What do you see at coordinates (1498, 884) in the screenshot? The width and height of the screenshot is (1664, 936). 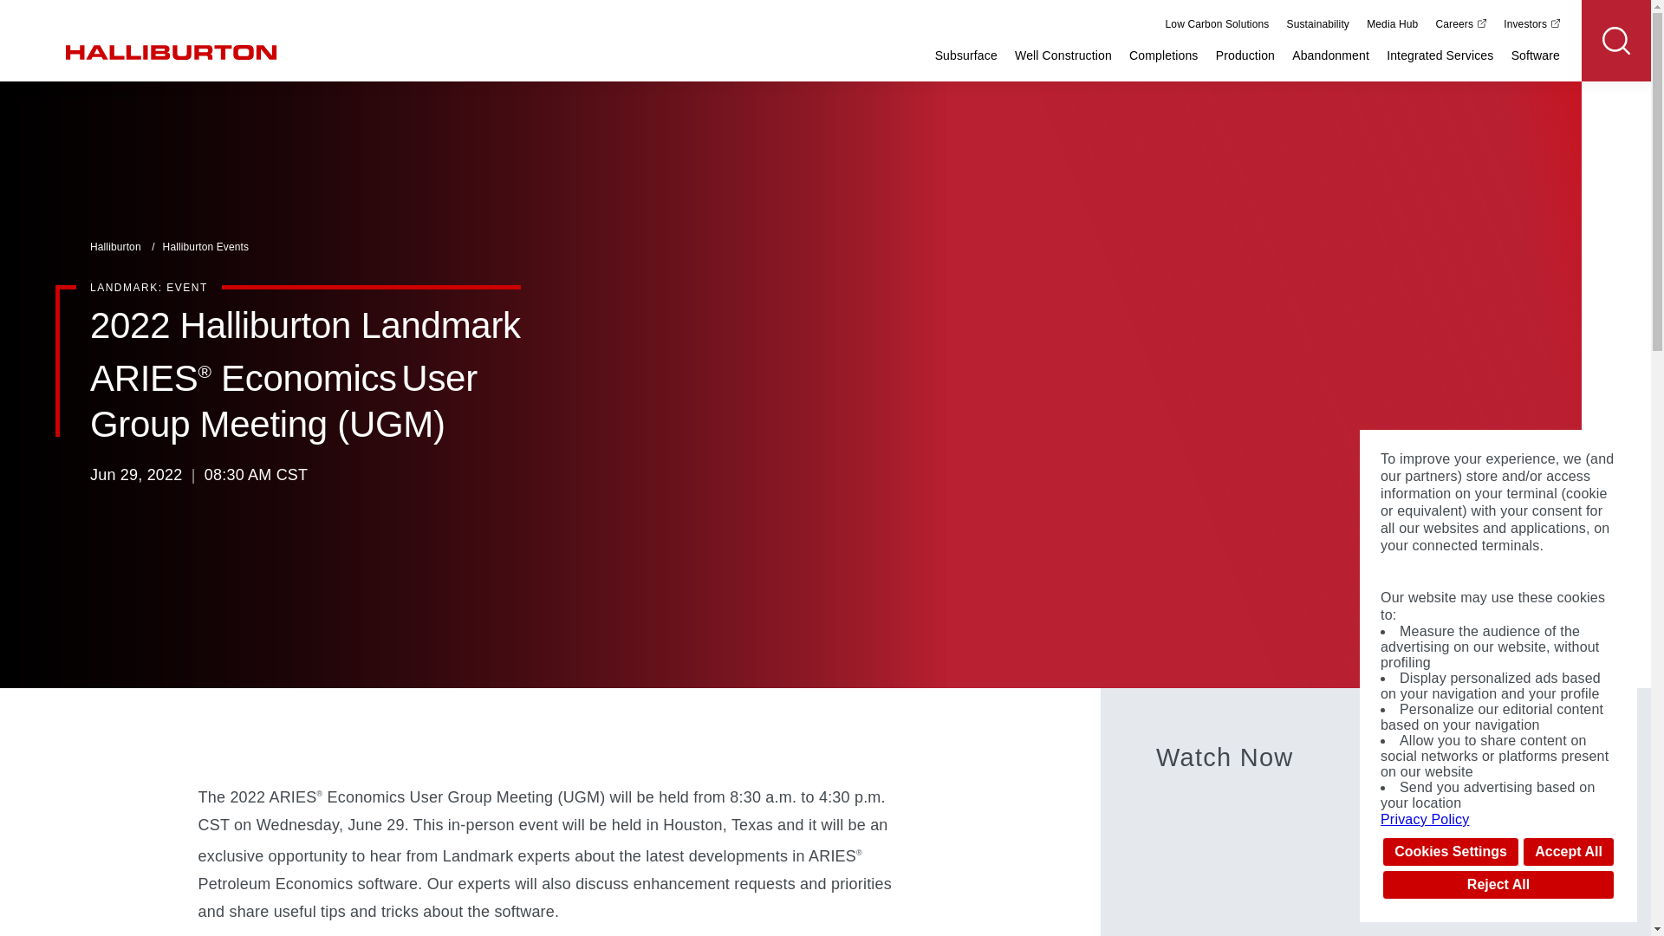 I see `Reject All` at bounding box center [1498, 884].